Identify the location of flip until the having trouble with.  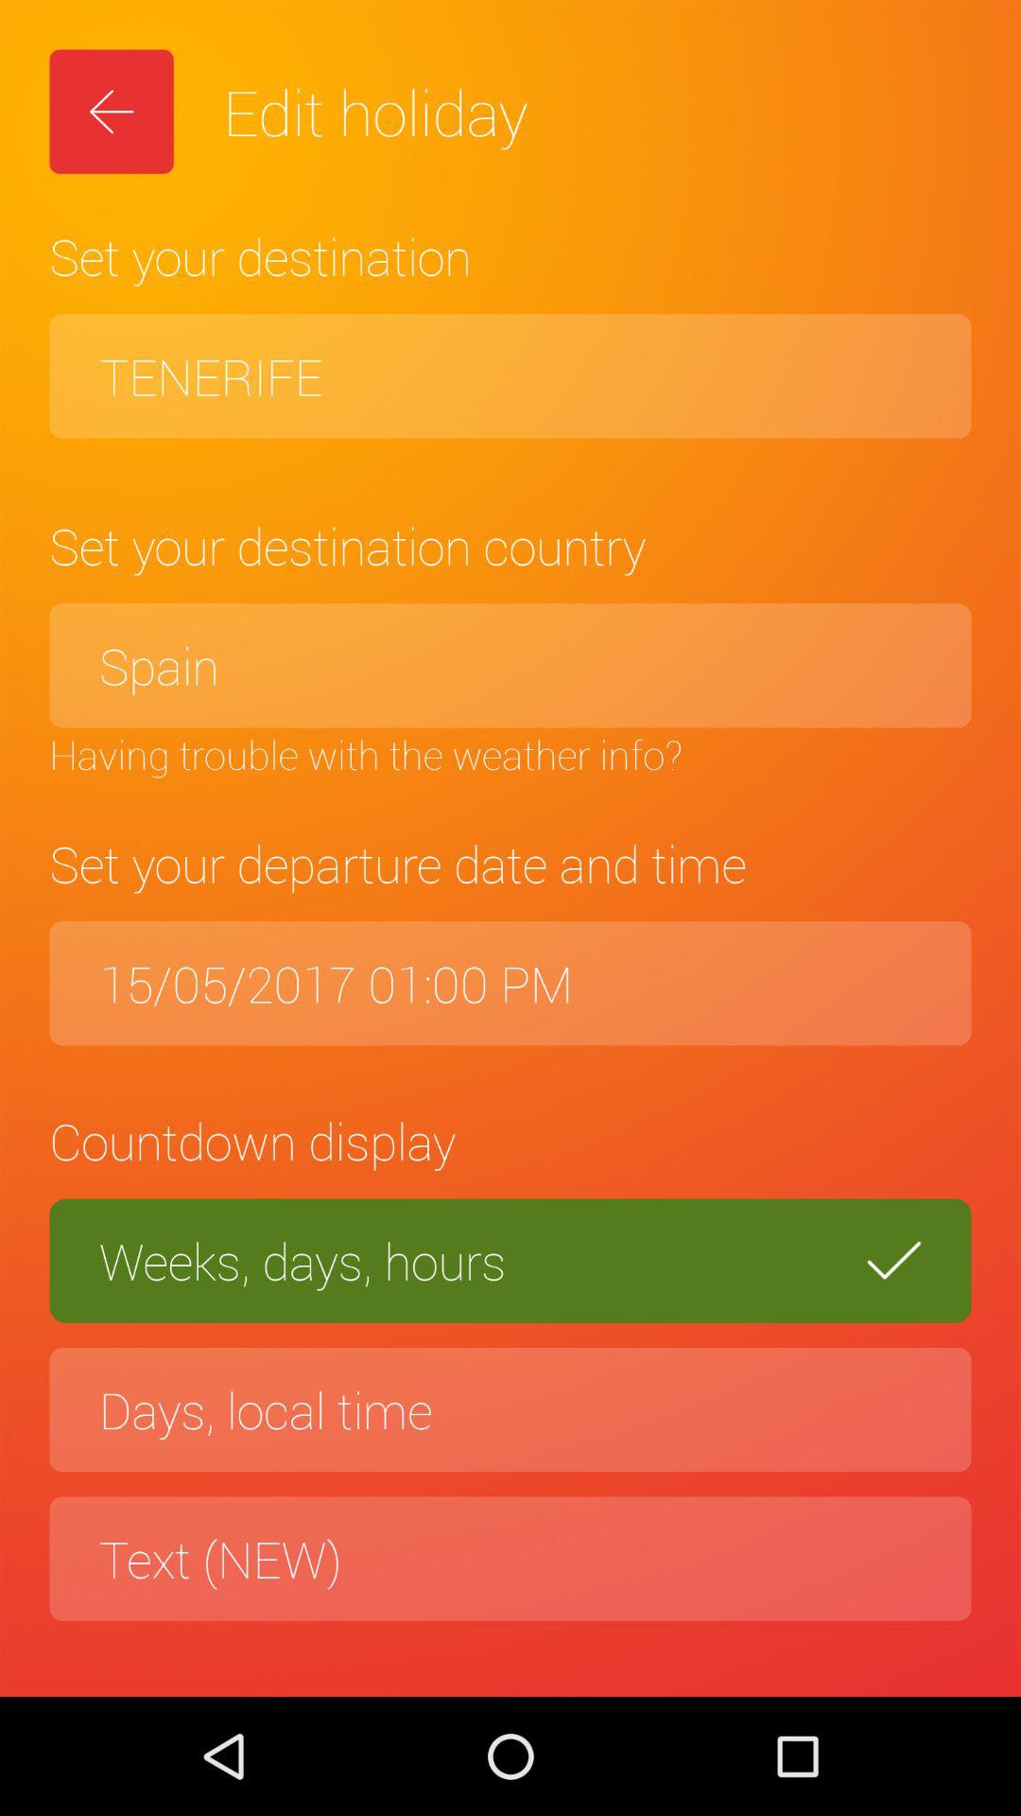
(510, 754).